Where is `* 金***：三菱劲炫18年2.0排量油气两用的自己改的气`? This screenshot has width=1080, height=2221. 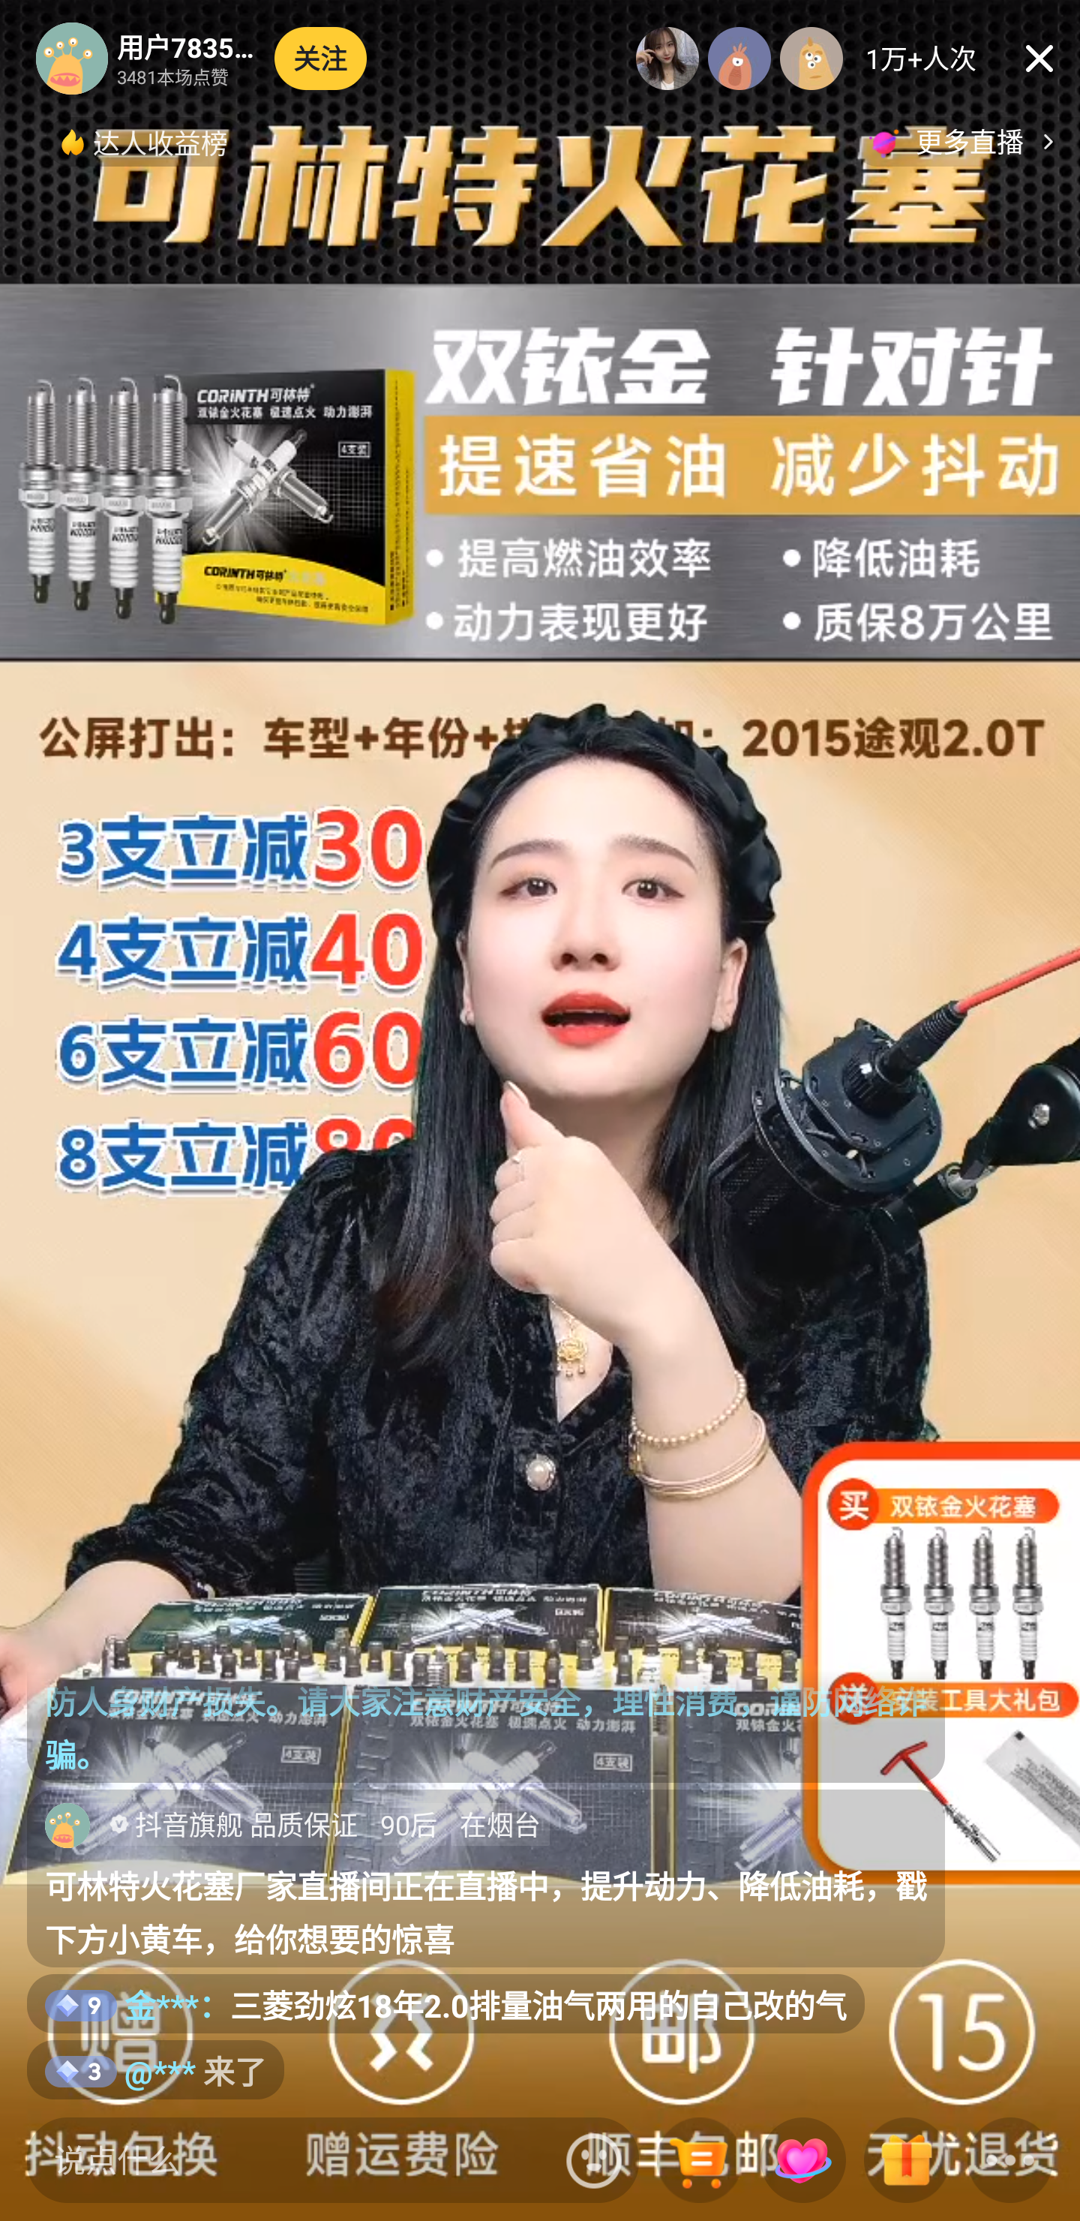
* 金***：三菱劲炫18年2.0排量油气两用的自己改的气 is located at coordinates (445, 2004).